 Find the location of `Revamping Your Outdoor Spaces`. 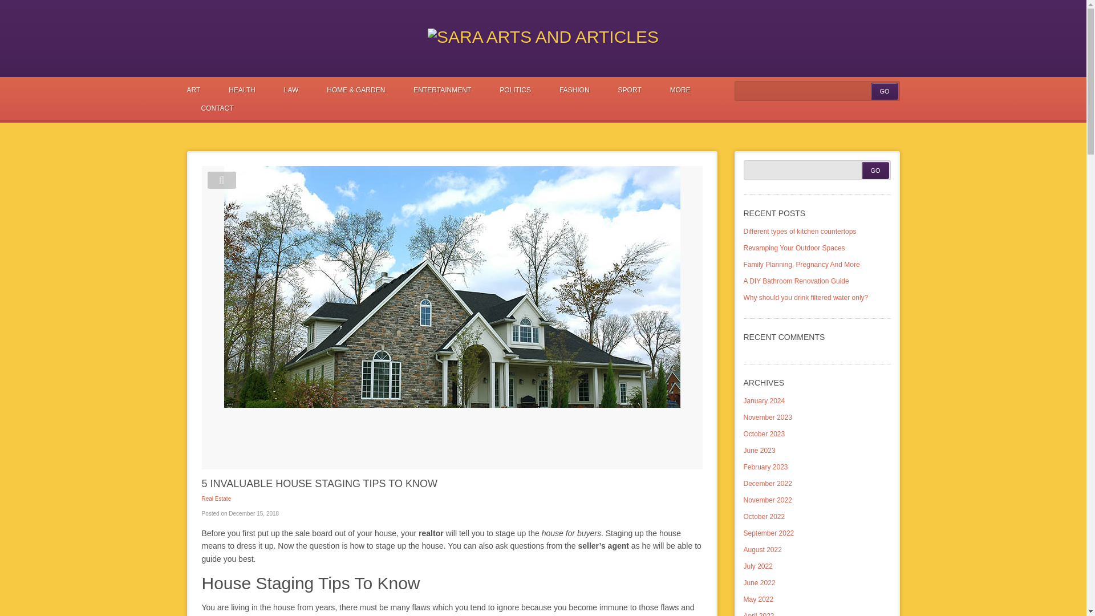

Revamping Your Outdoor Spaces is located at coordinates (794, 248).